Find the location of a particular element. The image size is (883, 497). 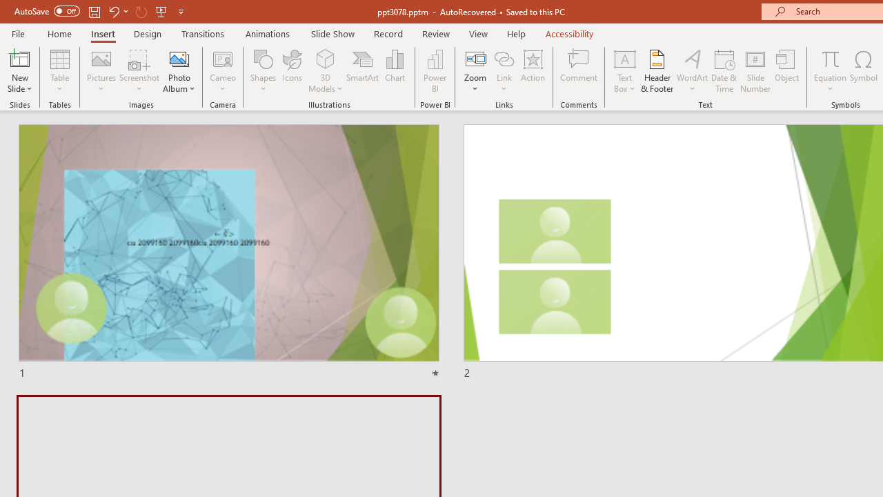

Action is located at coordinates (533, 70).